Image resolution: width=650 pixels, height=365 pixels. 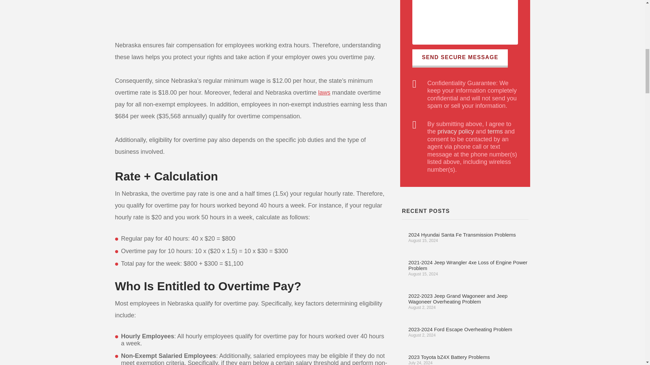 I want to click on privacy policy, so click(x=456, y=131).